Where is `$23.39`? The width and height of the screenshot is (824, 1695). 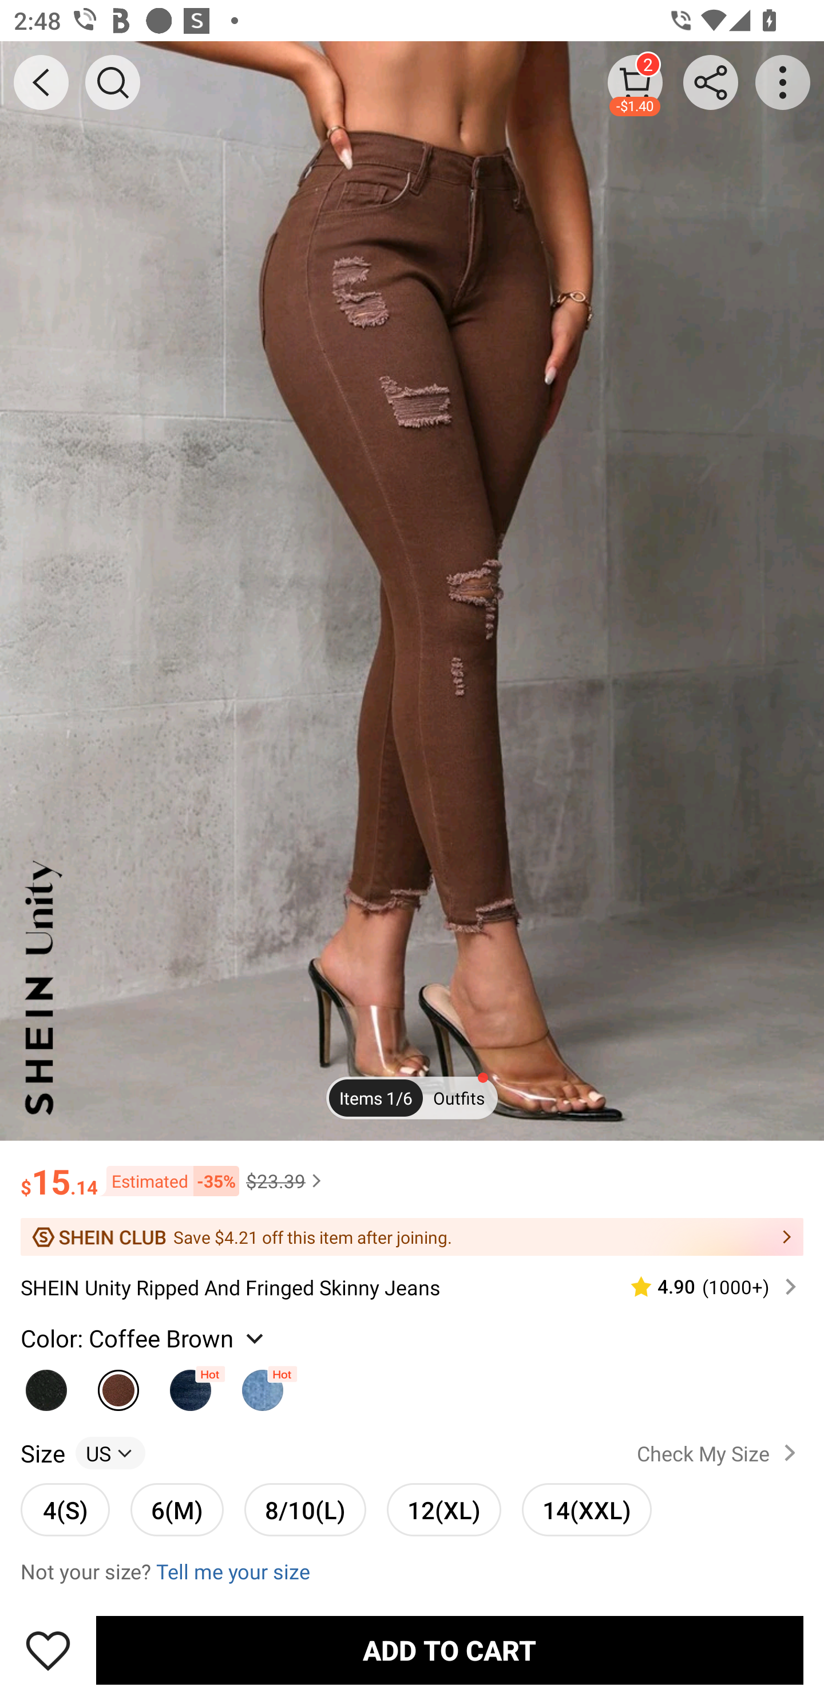
$23.39 is located at coordinates (286, 1180).